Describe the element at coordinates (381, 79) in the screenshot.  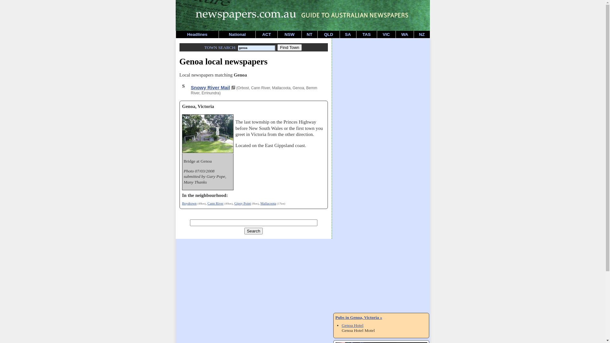
I see `Advertisement` at that location.